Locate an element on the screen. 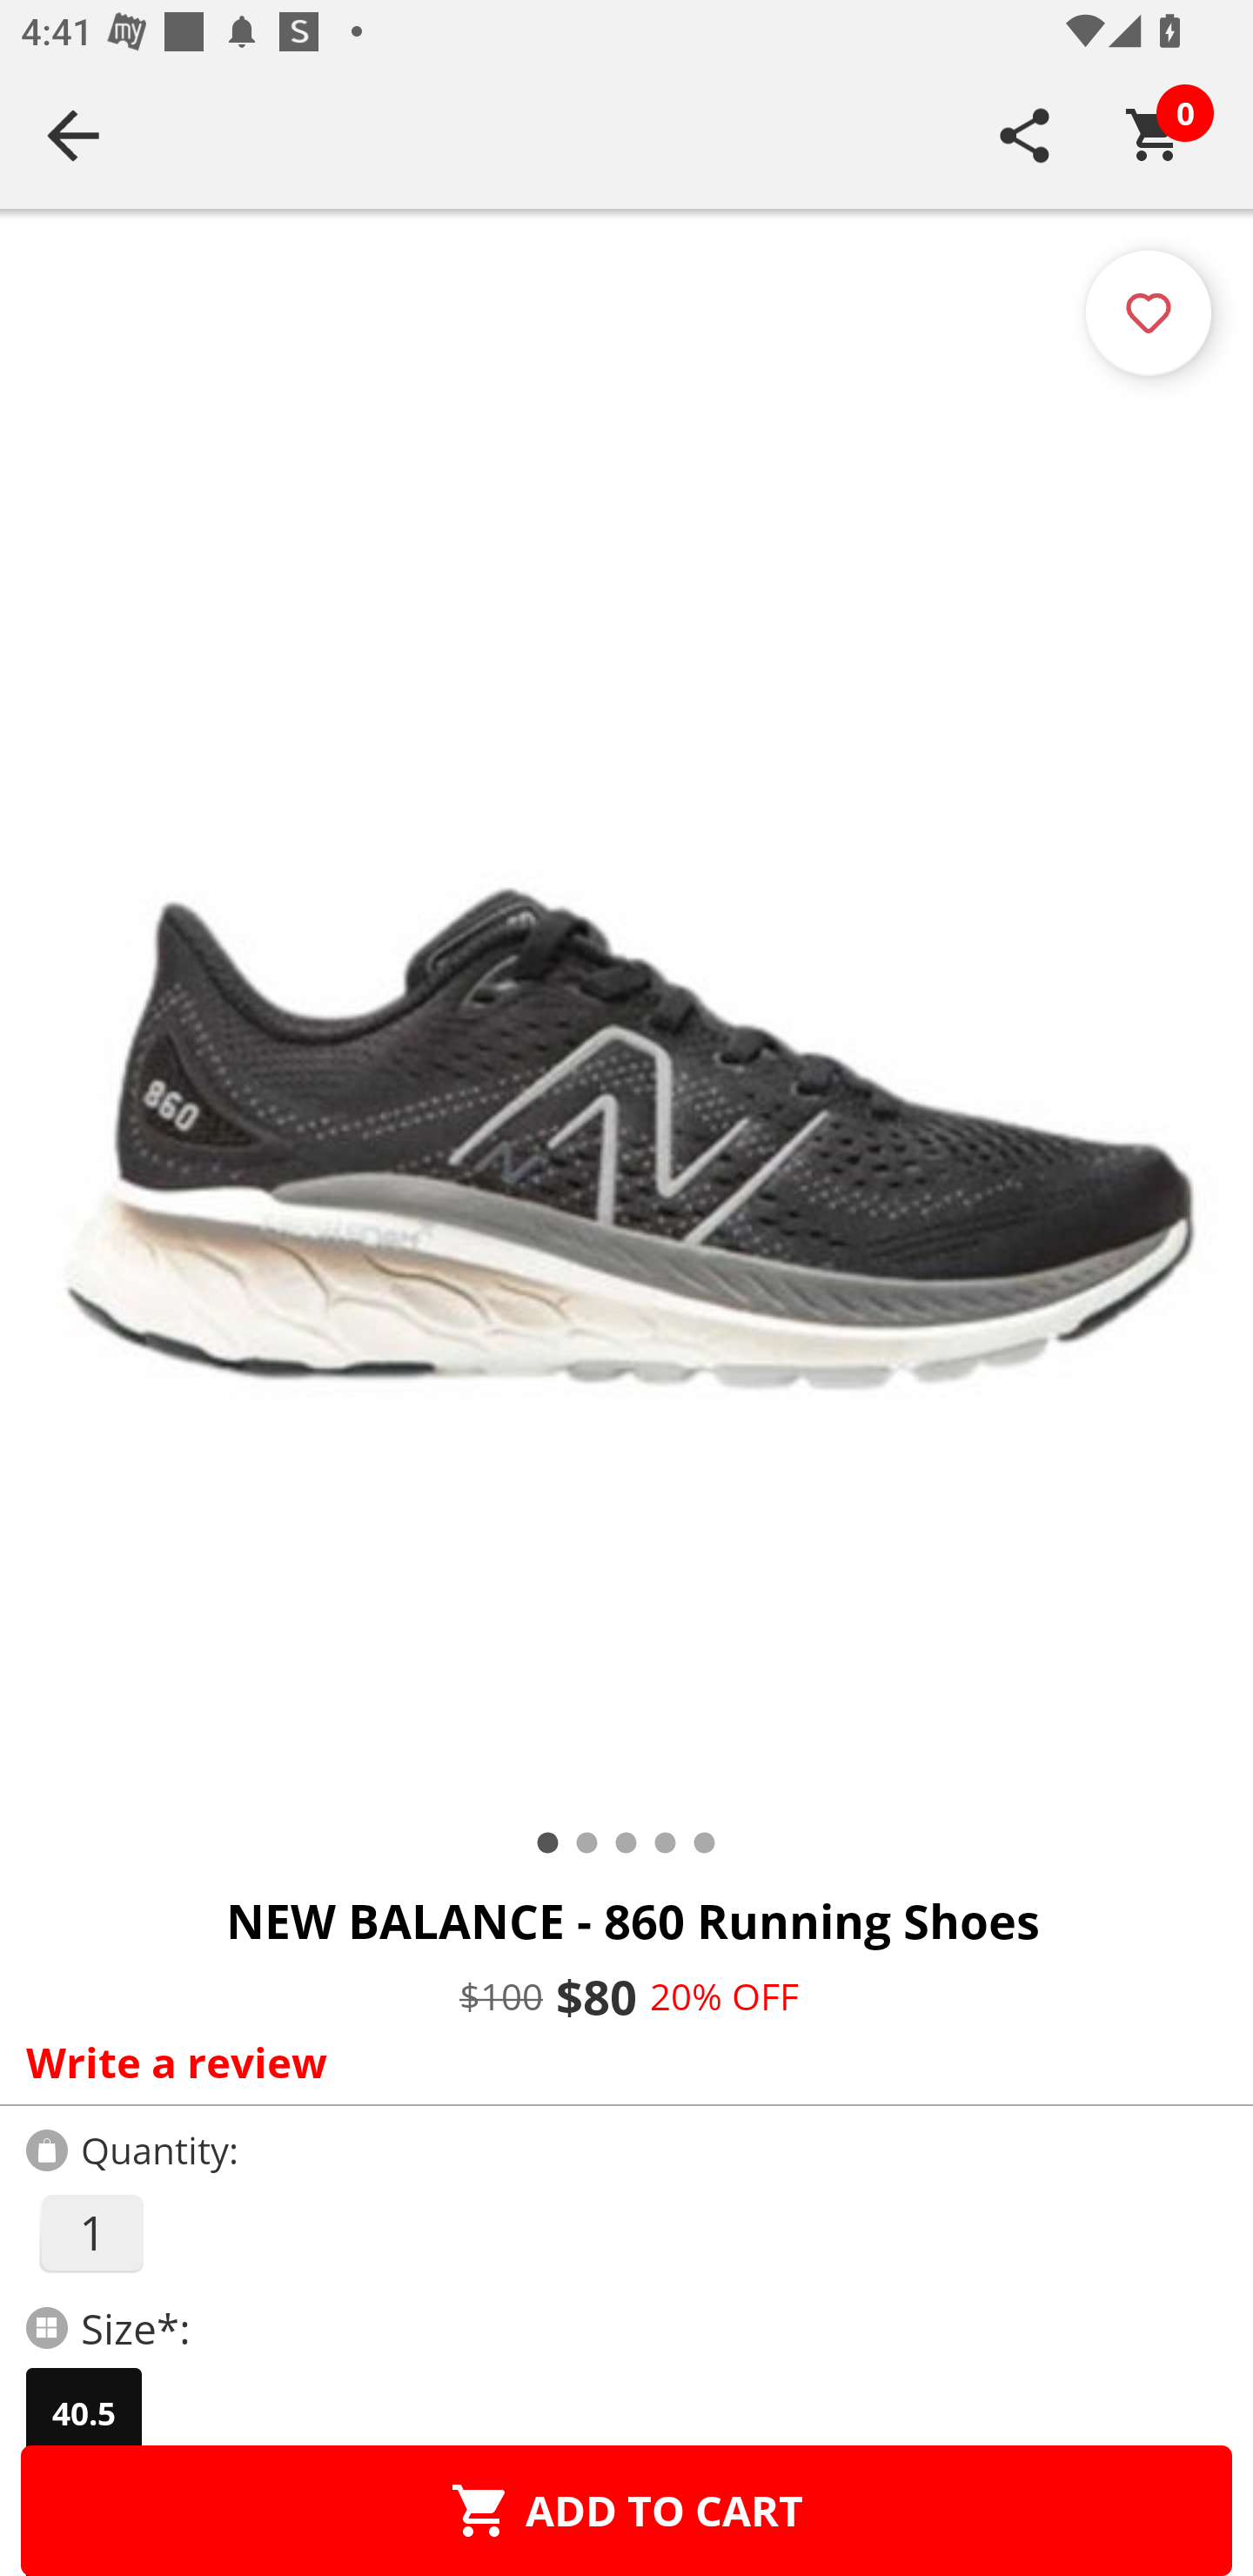 The height and width of the screenshot is (2576, 1253). Write a review is located at coordinates (620, 2062).